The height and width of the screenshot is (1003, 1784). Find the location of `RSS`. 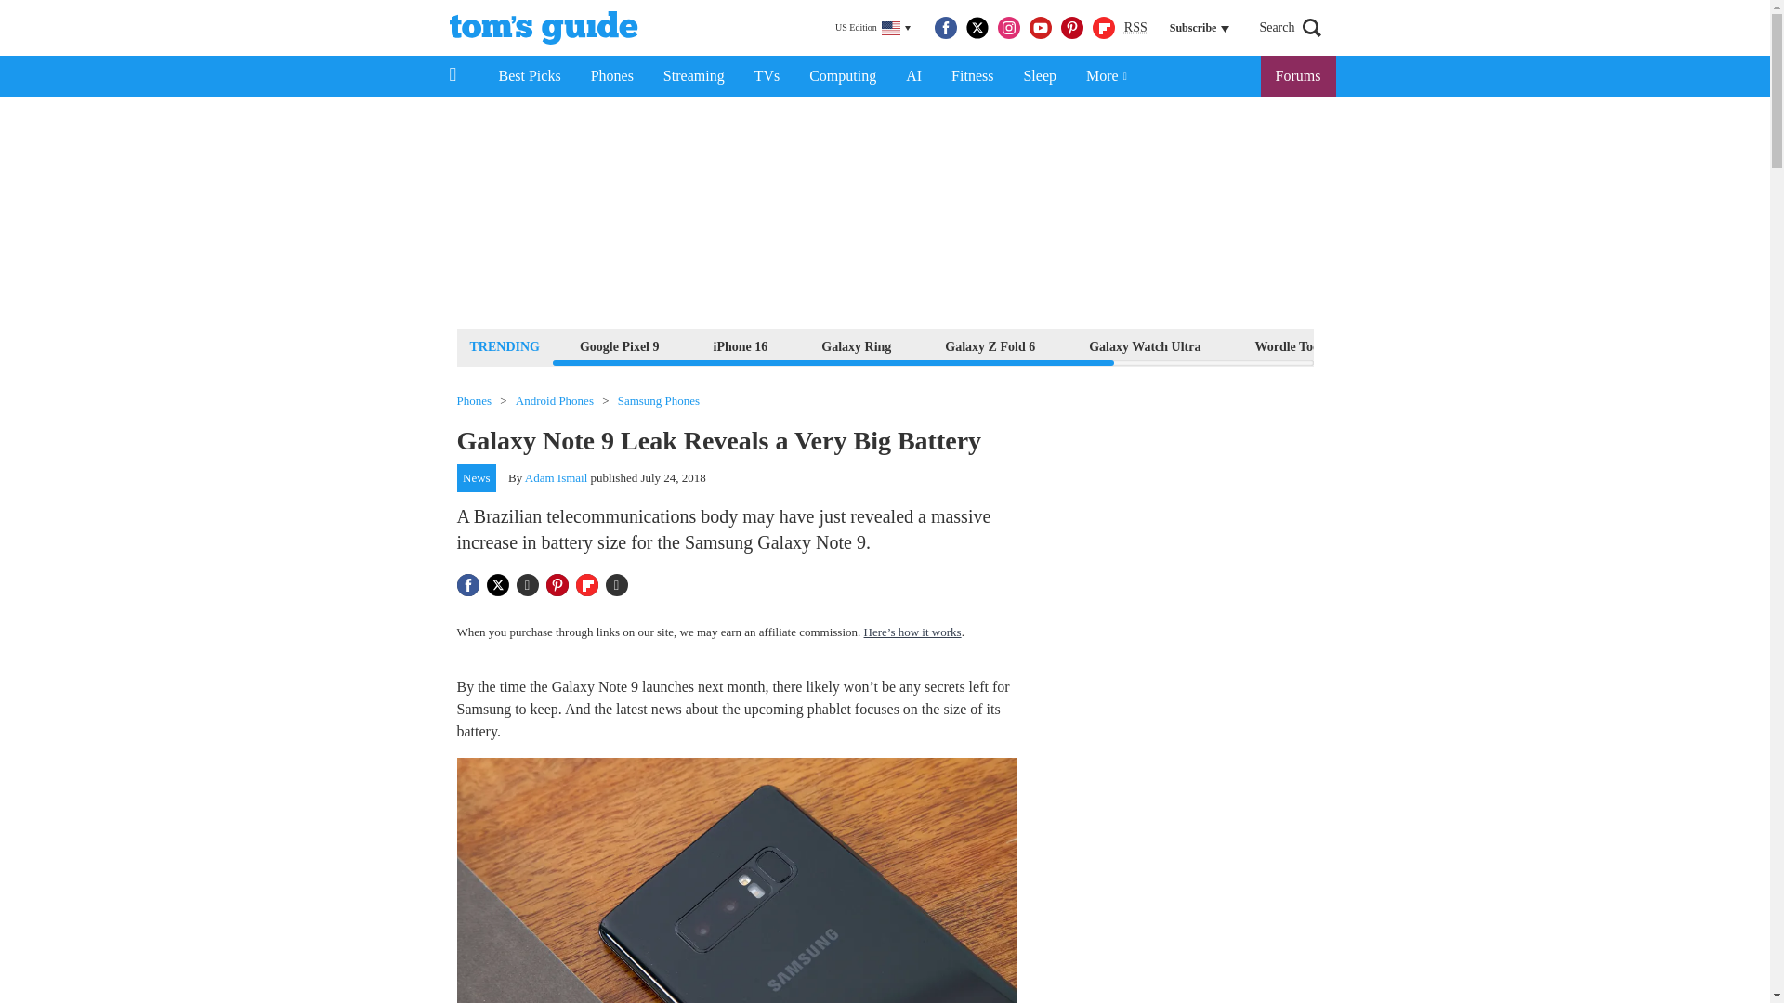

RSS is located at coordinates (1135, 28).